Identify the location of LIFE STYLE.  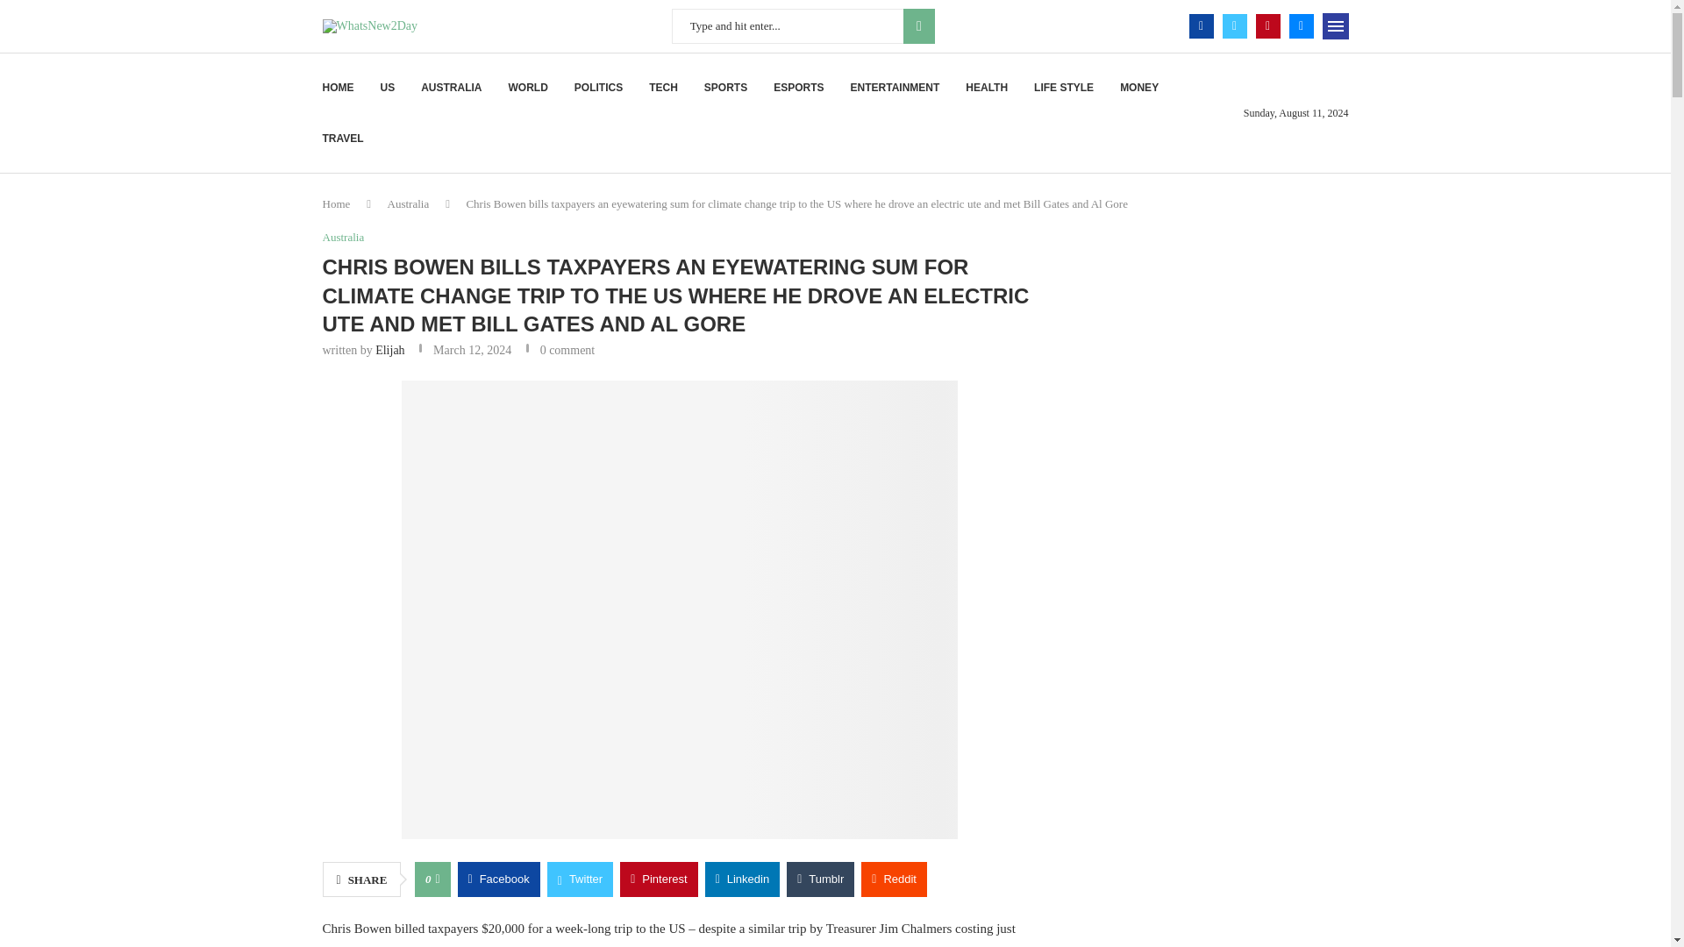
(1063, 88).